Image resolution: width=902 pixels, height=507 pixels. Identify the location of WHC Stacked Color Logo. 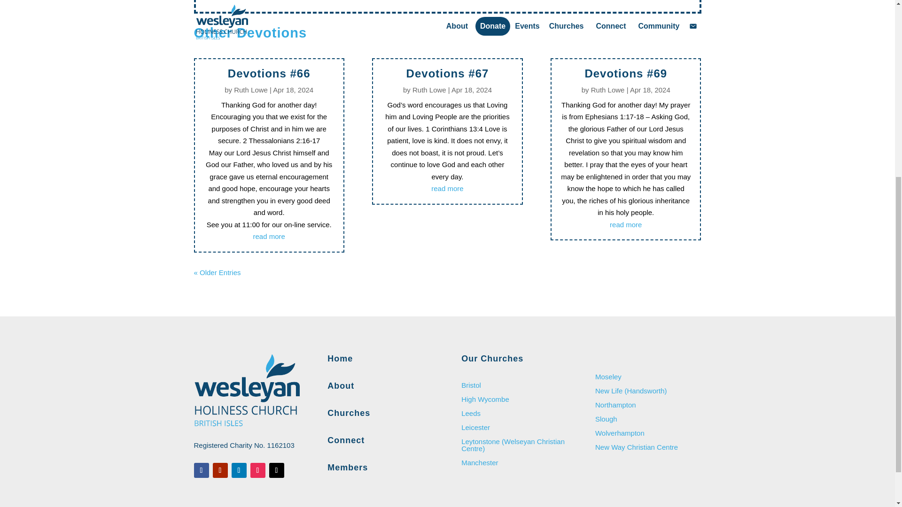
(246, 391).